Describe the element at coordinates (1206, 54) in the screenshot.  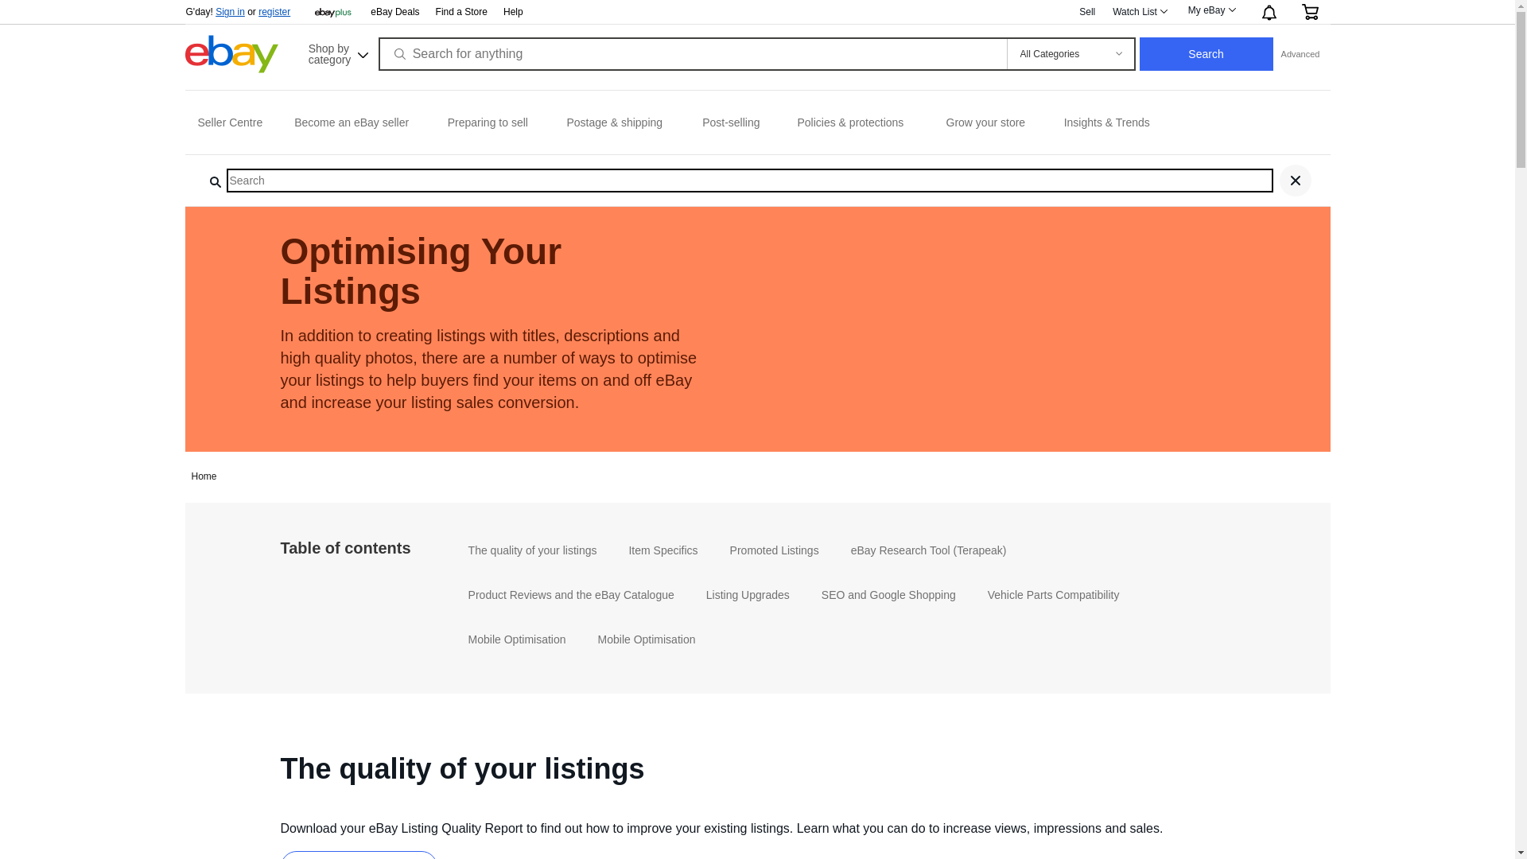
I see `Search` at that location.